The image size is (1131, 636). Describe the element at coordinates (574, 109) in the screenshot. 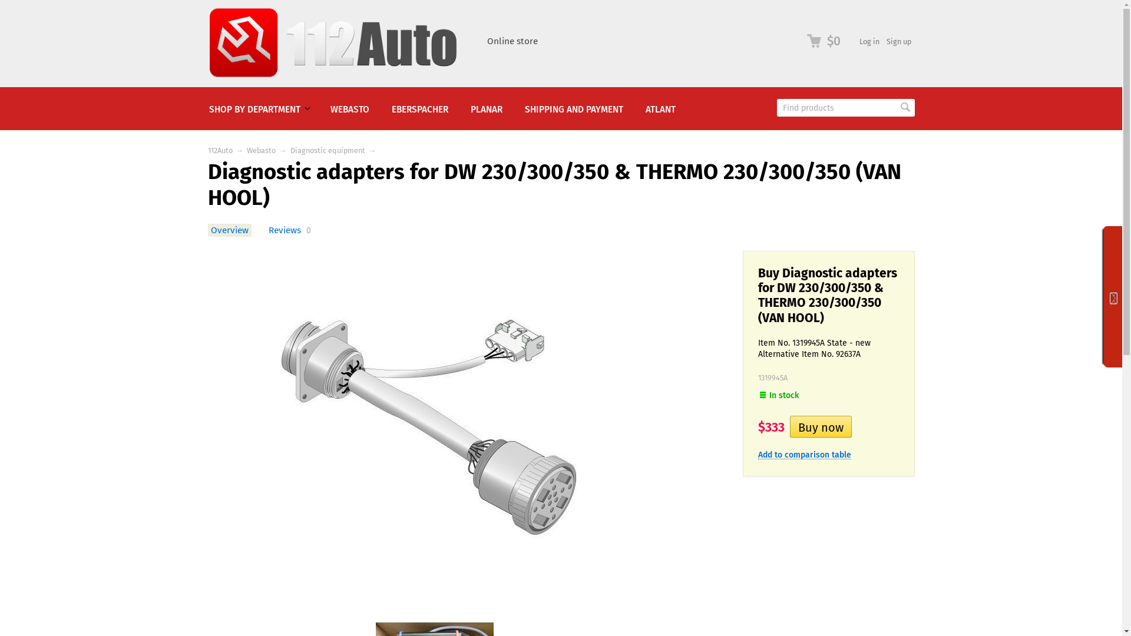

I see `SHIPPING AND PAYMENT` at that location.